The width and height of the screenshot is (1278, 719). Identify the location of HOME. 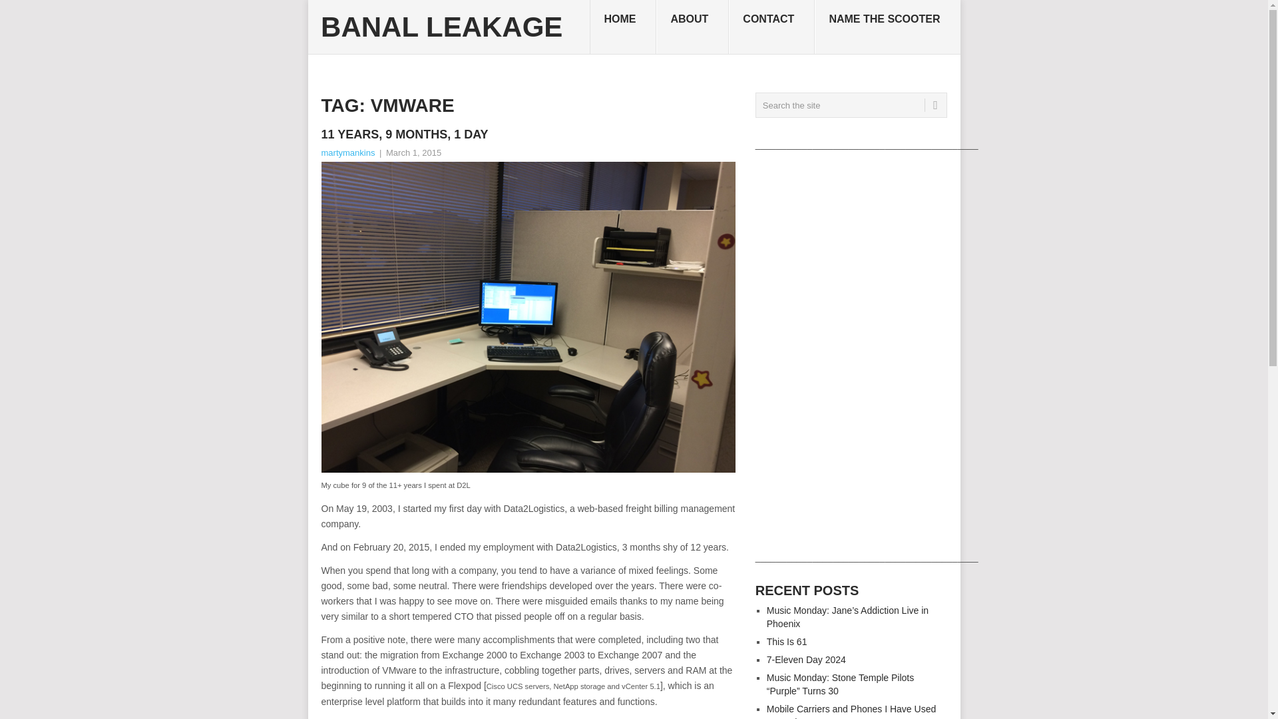
(623, 27).